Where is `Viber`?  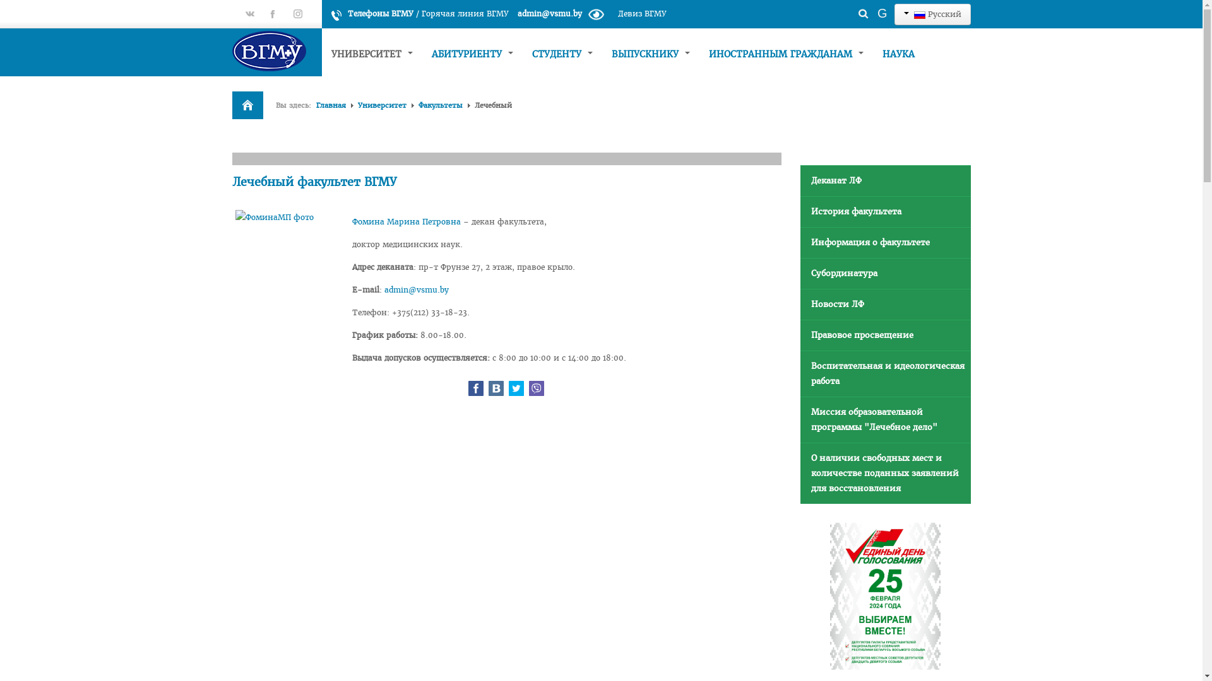 Viber is located at coordinates (537, 388).